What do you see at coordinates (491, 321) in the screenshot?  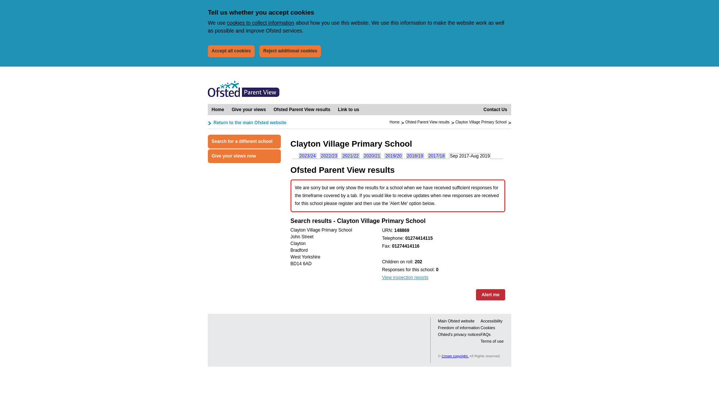 I see `Accessibility` at bounding box center [491, 321].